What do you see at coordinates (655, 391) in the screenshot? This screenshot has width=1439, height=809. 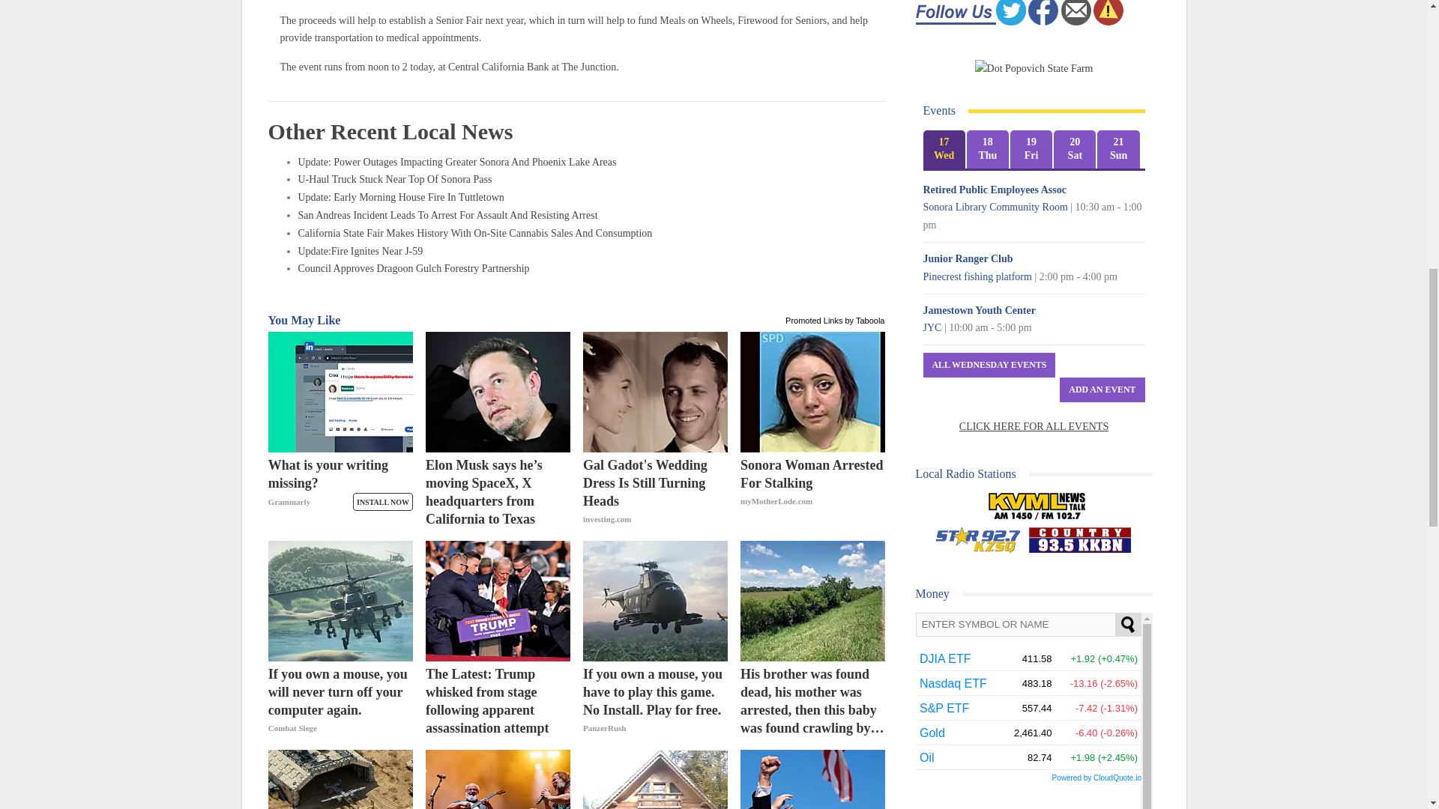 I see `Gal Gadot's Wedding Dress Is Still Turning Heads` at bounding box center [655, 391].